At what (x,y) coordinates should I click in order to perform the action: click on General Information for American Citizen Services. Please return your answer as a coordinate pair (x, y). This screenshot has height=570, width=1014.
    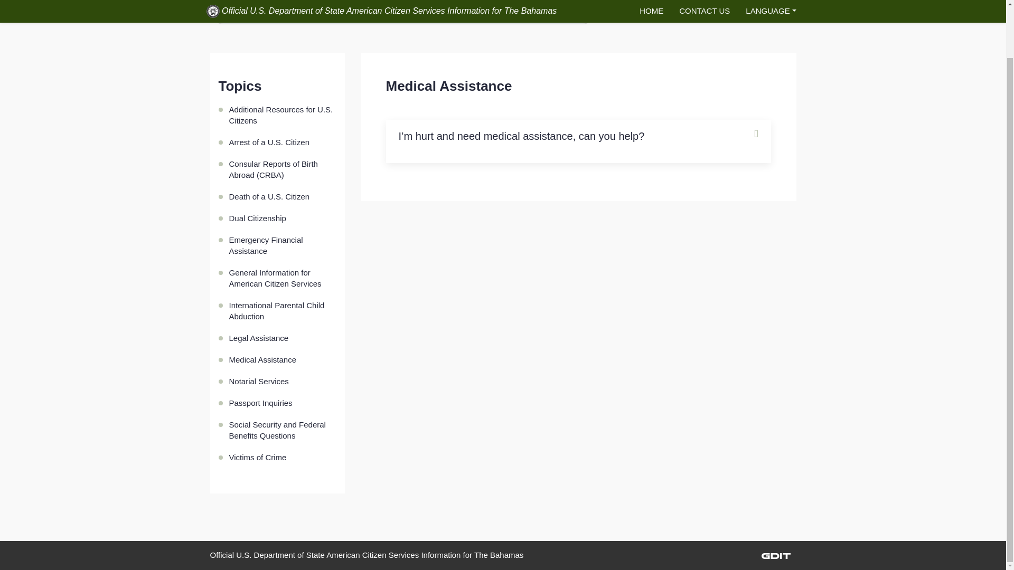
    Looking at the image, I should click on (283, 278).